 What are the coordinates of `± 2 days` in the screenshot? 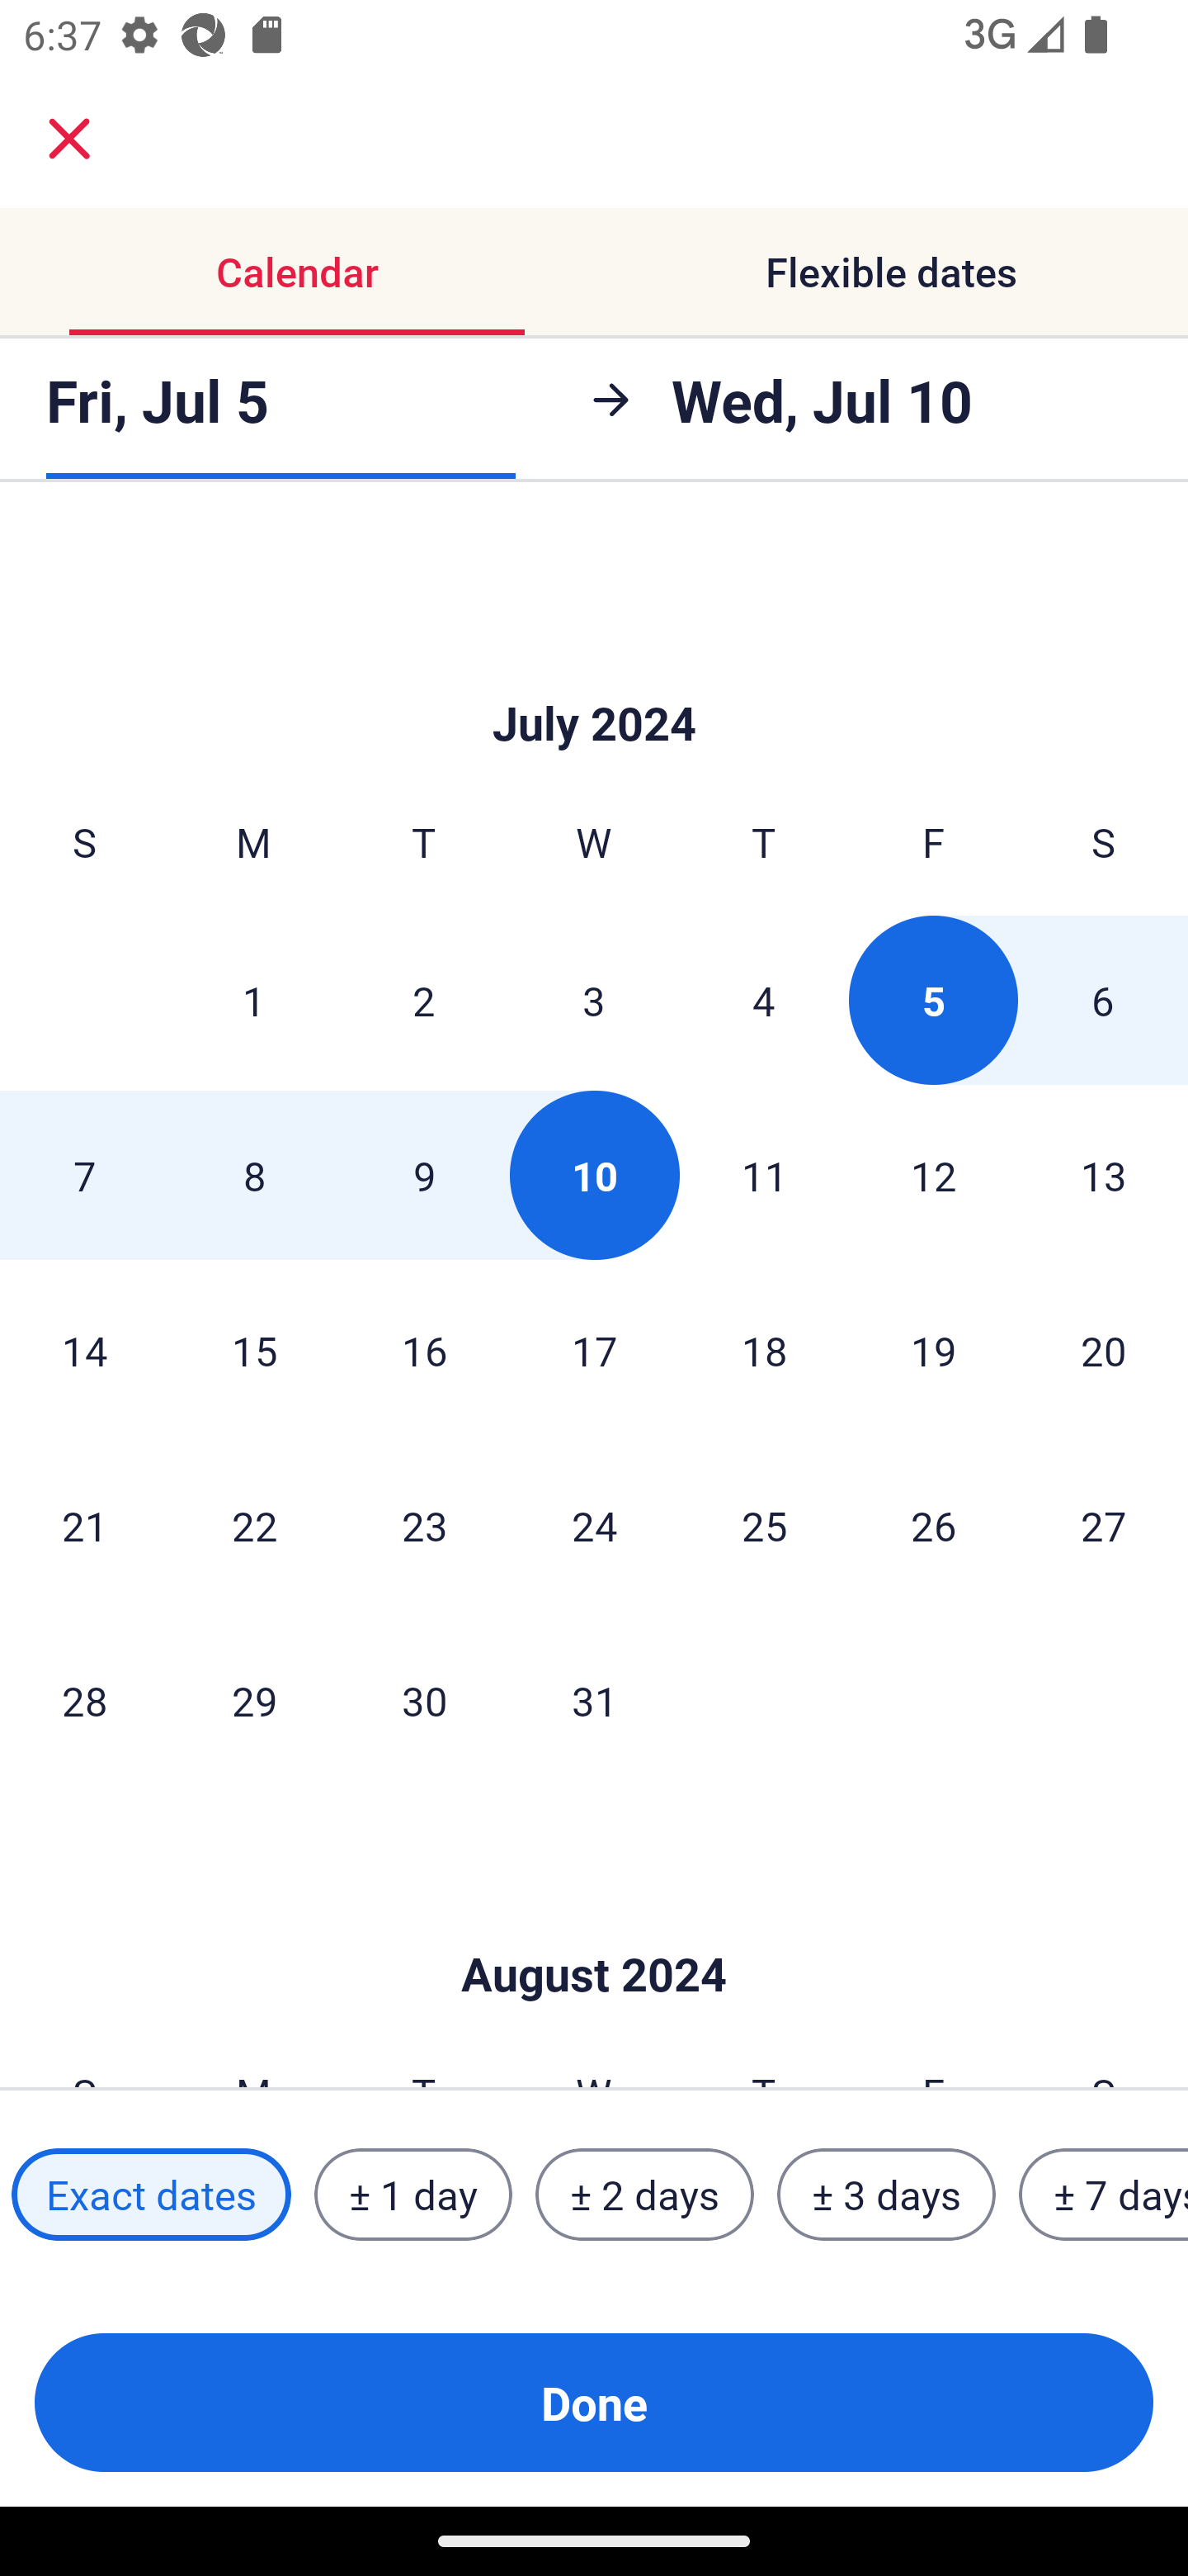 It's located at (645, 2195).